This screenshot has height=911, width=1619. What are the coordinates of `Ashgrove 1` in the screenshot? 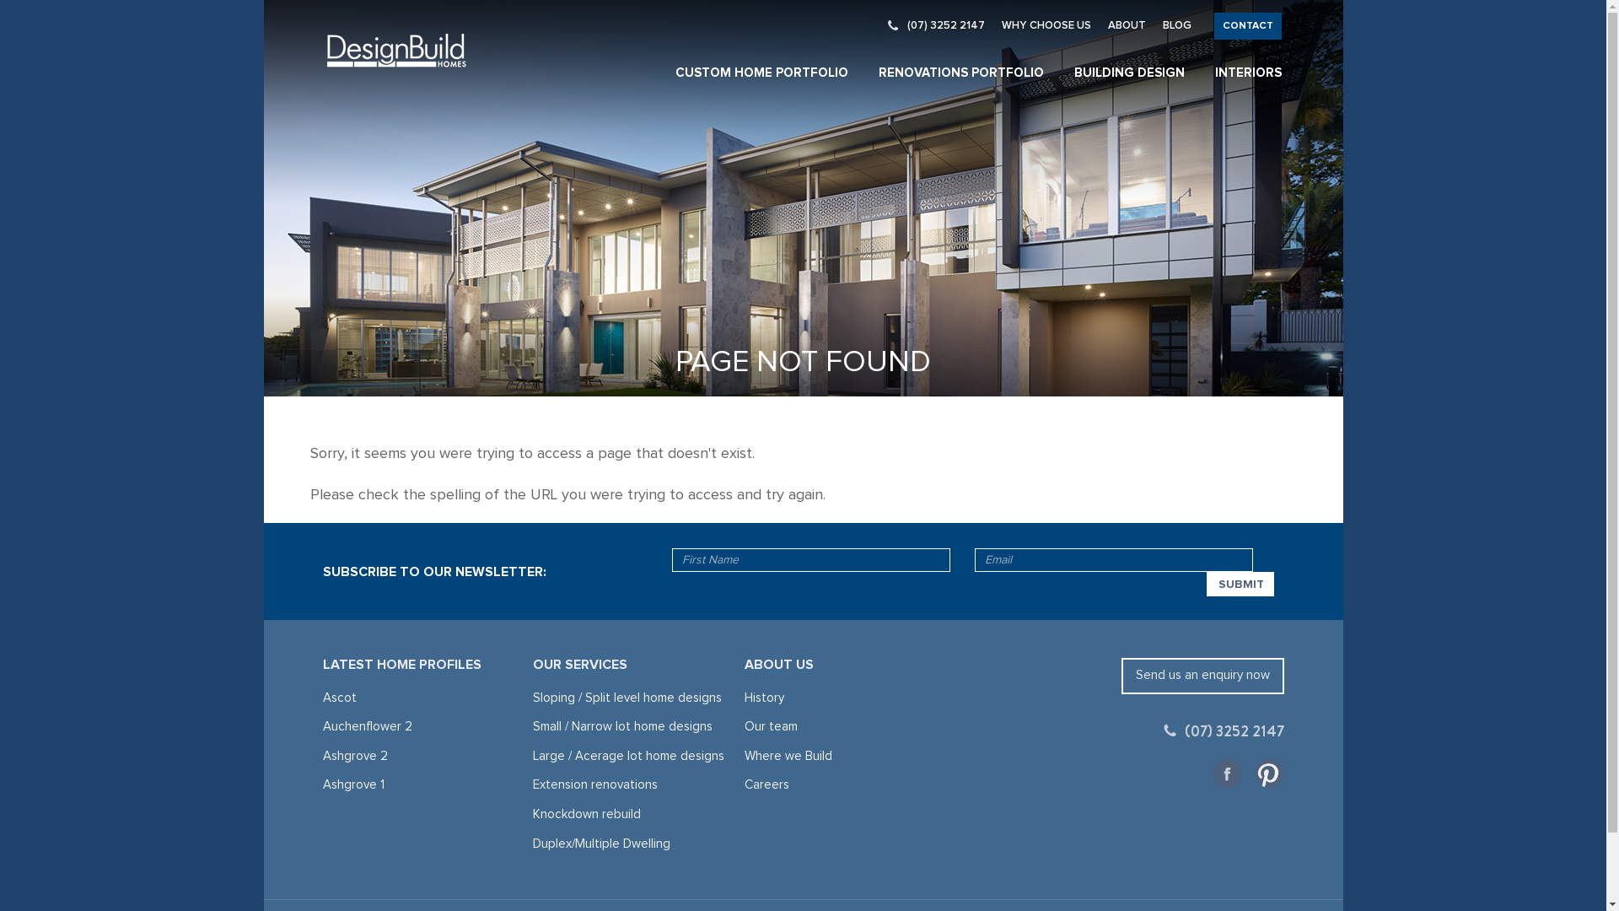 It's located at (352, 784).